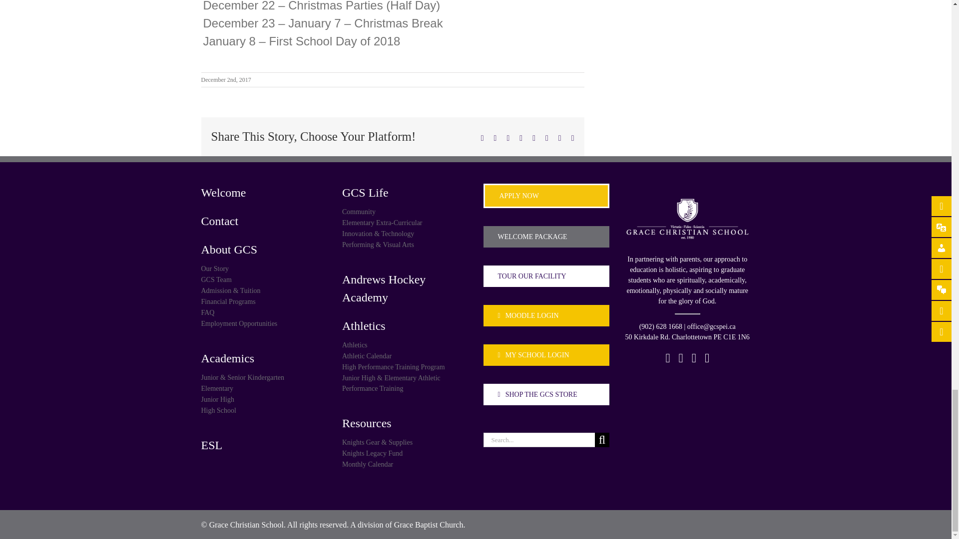 Image resolution: width=959 pixels, height=539 pixels. What do you see at coordinates (406, 288) in the screenshot?
I see `Andrews Hockey Academy` at bounding box center [406, 288].